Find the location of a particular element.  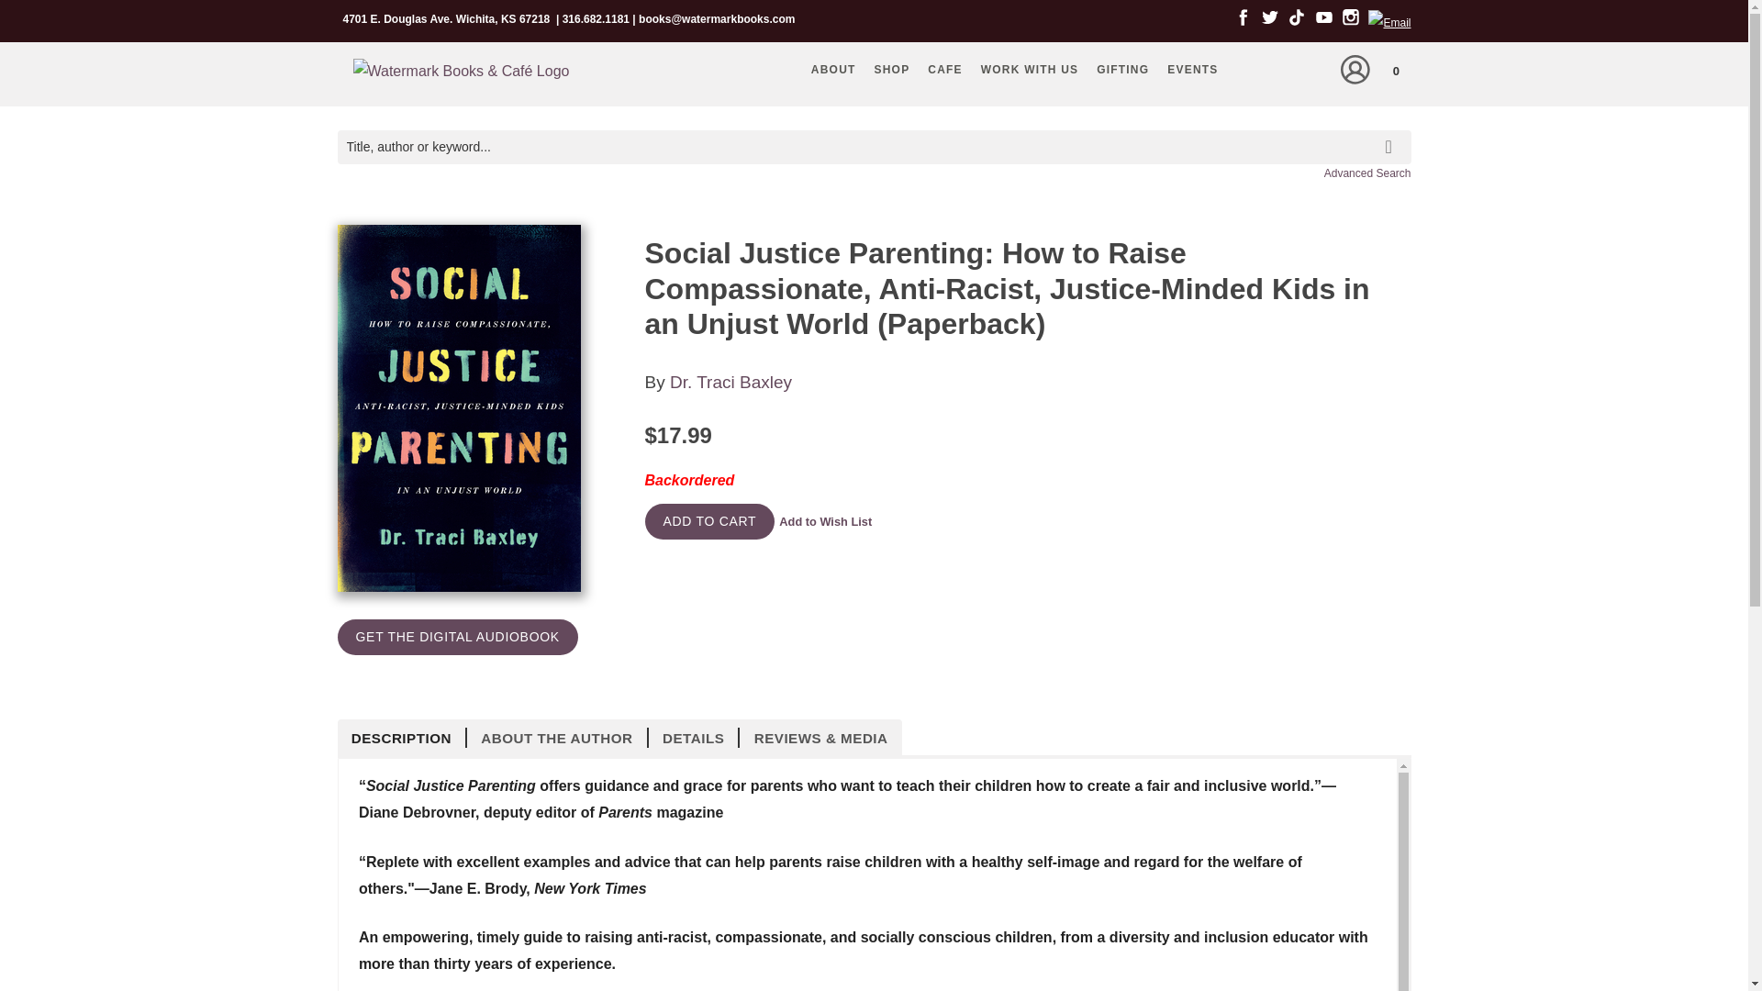

search is located at coordinates (1392, 132).